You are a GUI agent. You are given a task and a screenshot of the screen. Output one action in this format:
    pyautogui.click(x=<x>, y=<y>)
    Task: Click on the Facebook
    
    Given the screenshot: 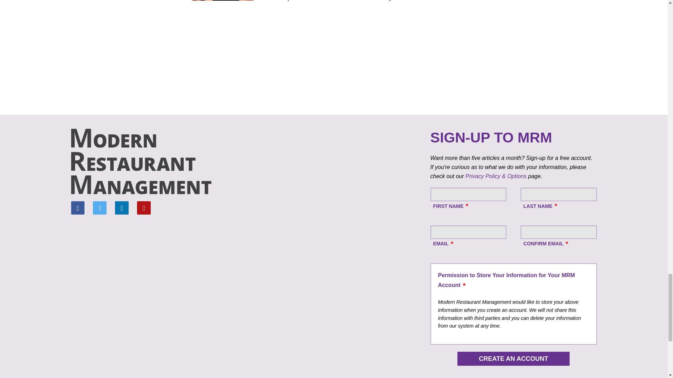 What is the action you would take?
    pyautogui.click(x=77, y=208)
    